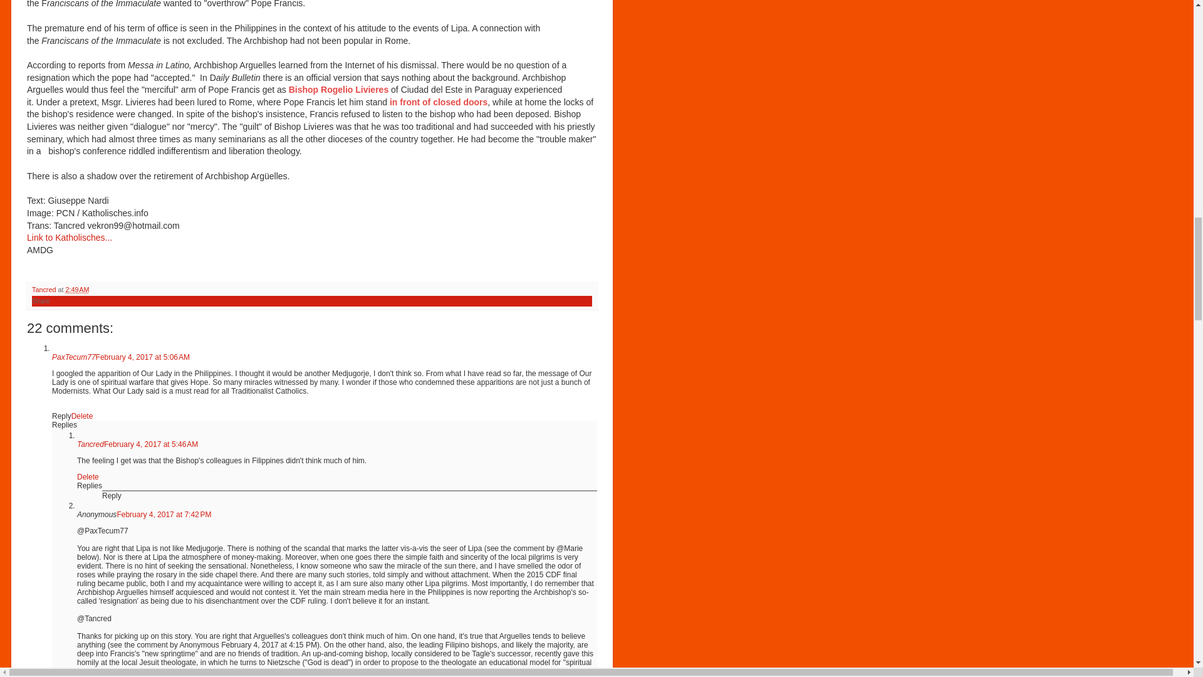 The height and width of the screenshot is (677, 1203). I want to click on author profile, so click(45, 289).